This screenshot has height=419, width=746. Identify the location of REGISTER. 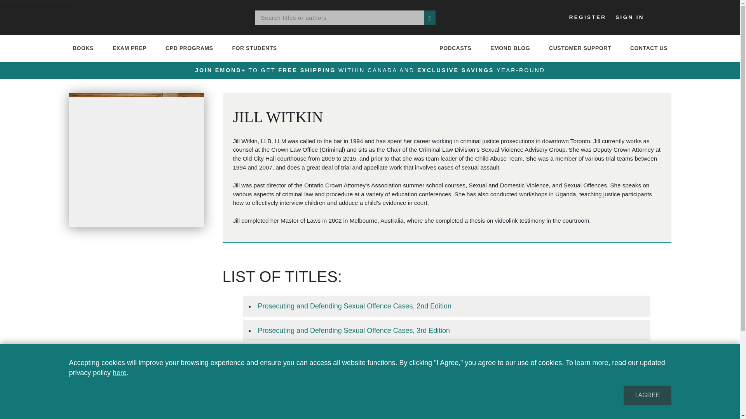
(587, 17).